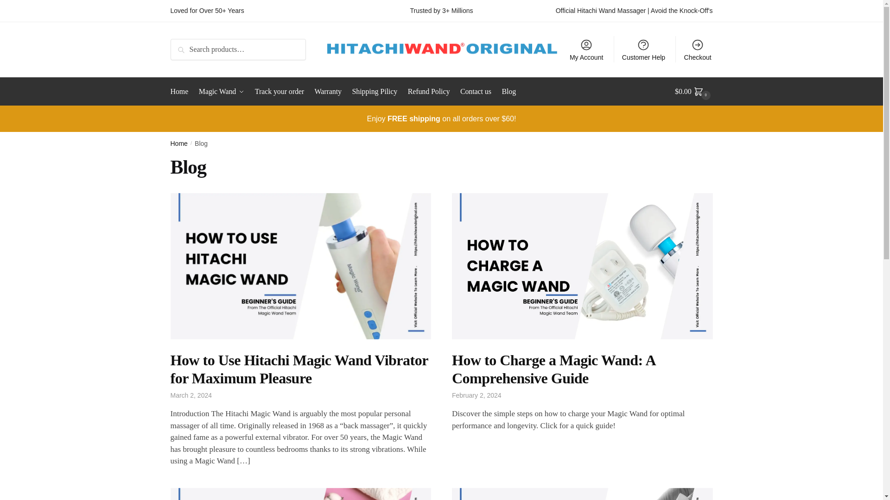 This screenshot has width=890, height=500. I want to click on Customer Help, so click(643, 49).